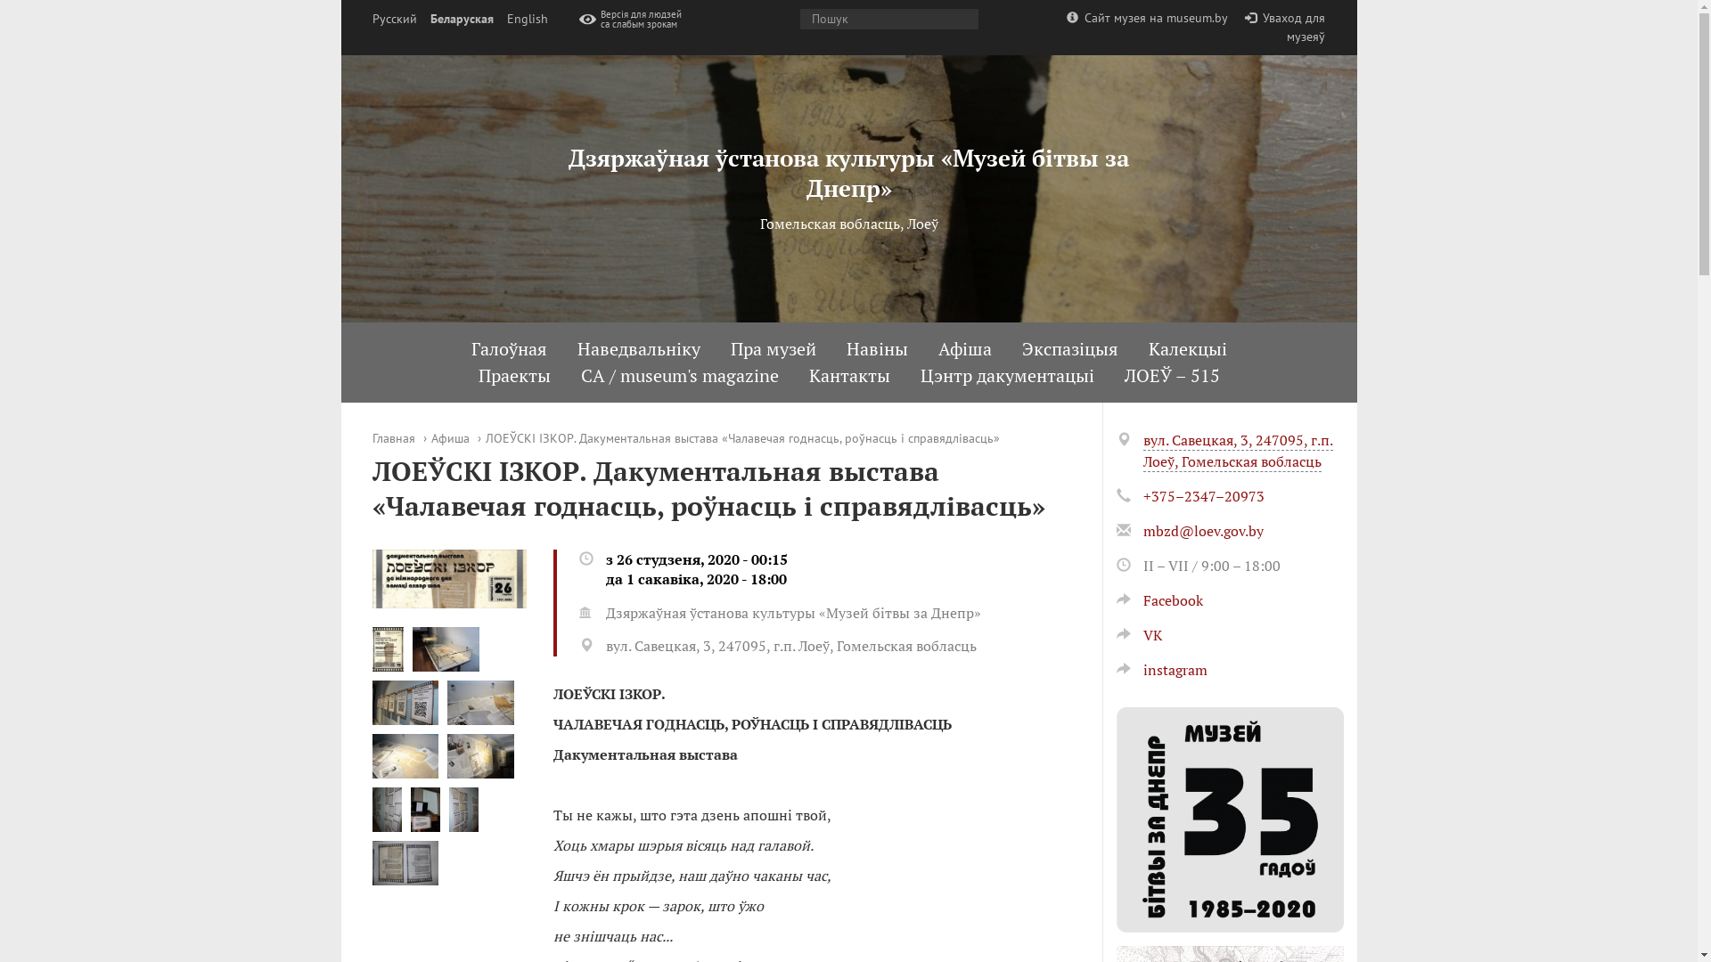 The height and width of the screenshot is (962, 1711). What do you see at coordinates (1139, 635) in the screenshot?
I see `VK` at bounding box center [1139, 635].